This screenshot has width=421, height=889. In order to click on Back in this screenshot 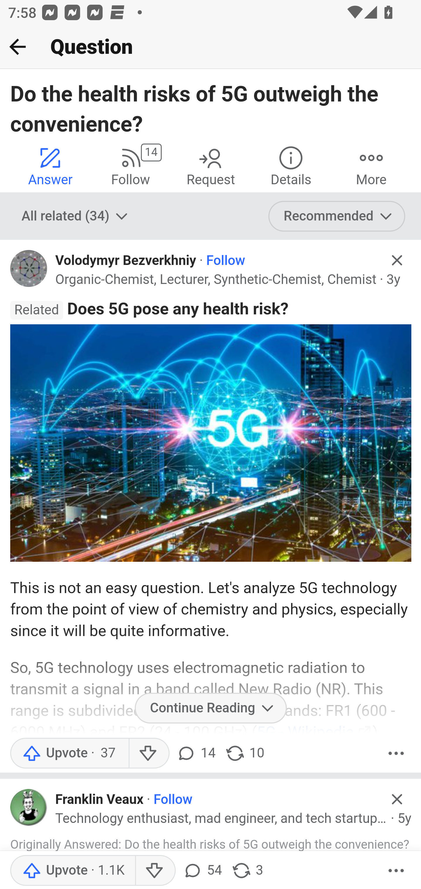, I will do `click(18, 46)`.